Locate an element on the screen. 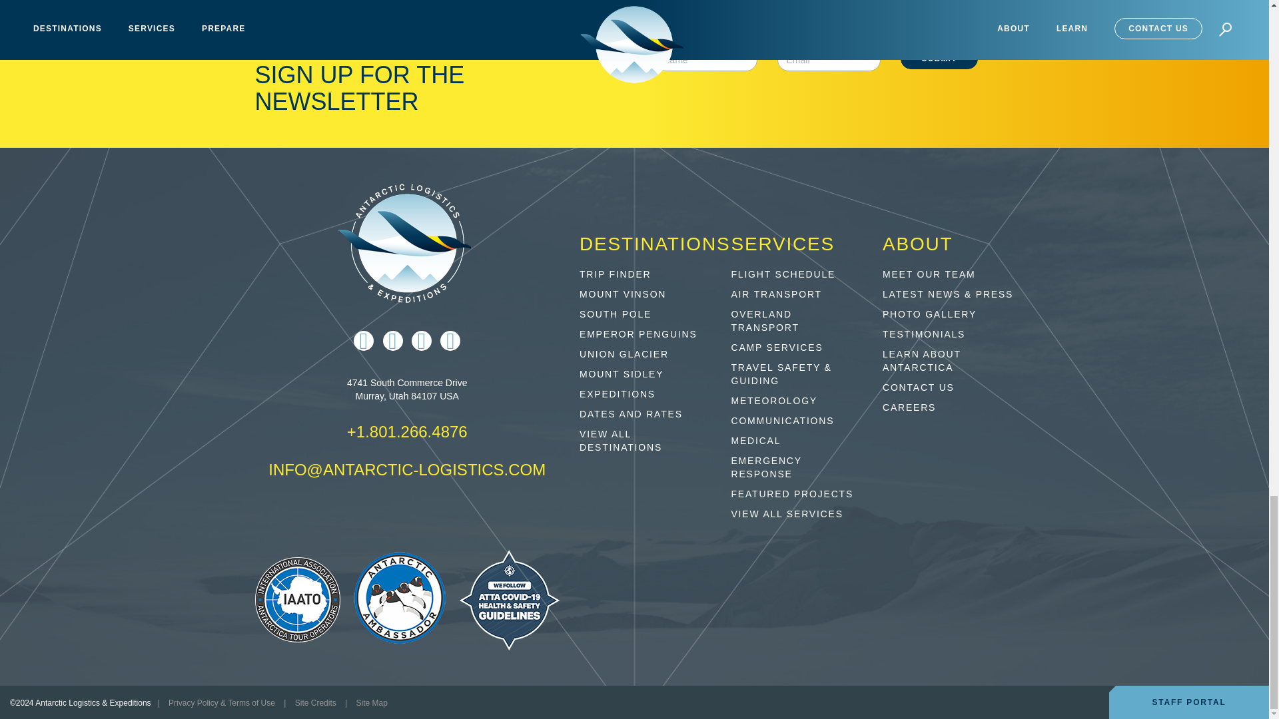  Follow ALE on twitter is located at coordinates (422, 341).